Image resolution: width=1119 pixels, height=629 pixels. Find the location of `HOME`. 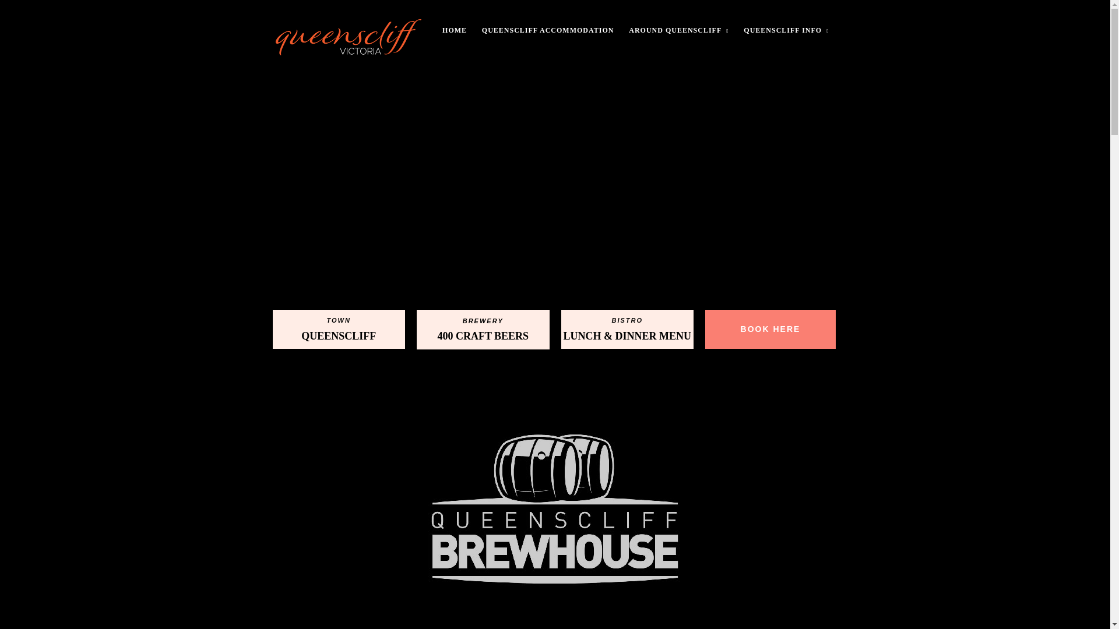

HOME is located at coordinates (454, 40).